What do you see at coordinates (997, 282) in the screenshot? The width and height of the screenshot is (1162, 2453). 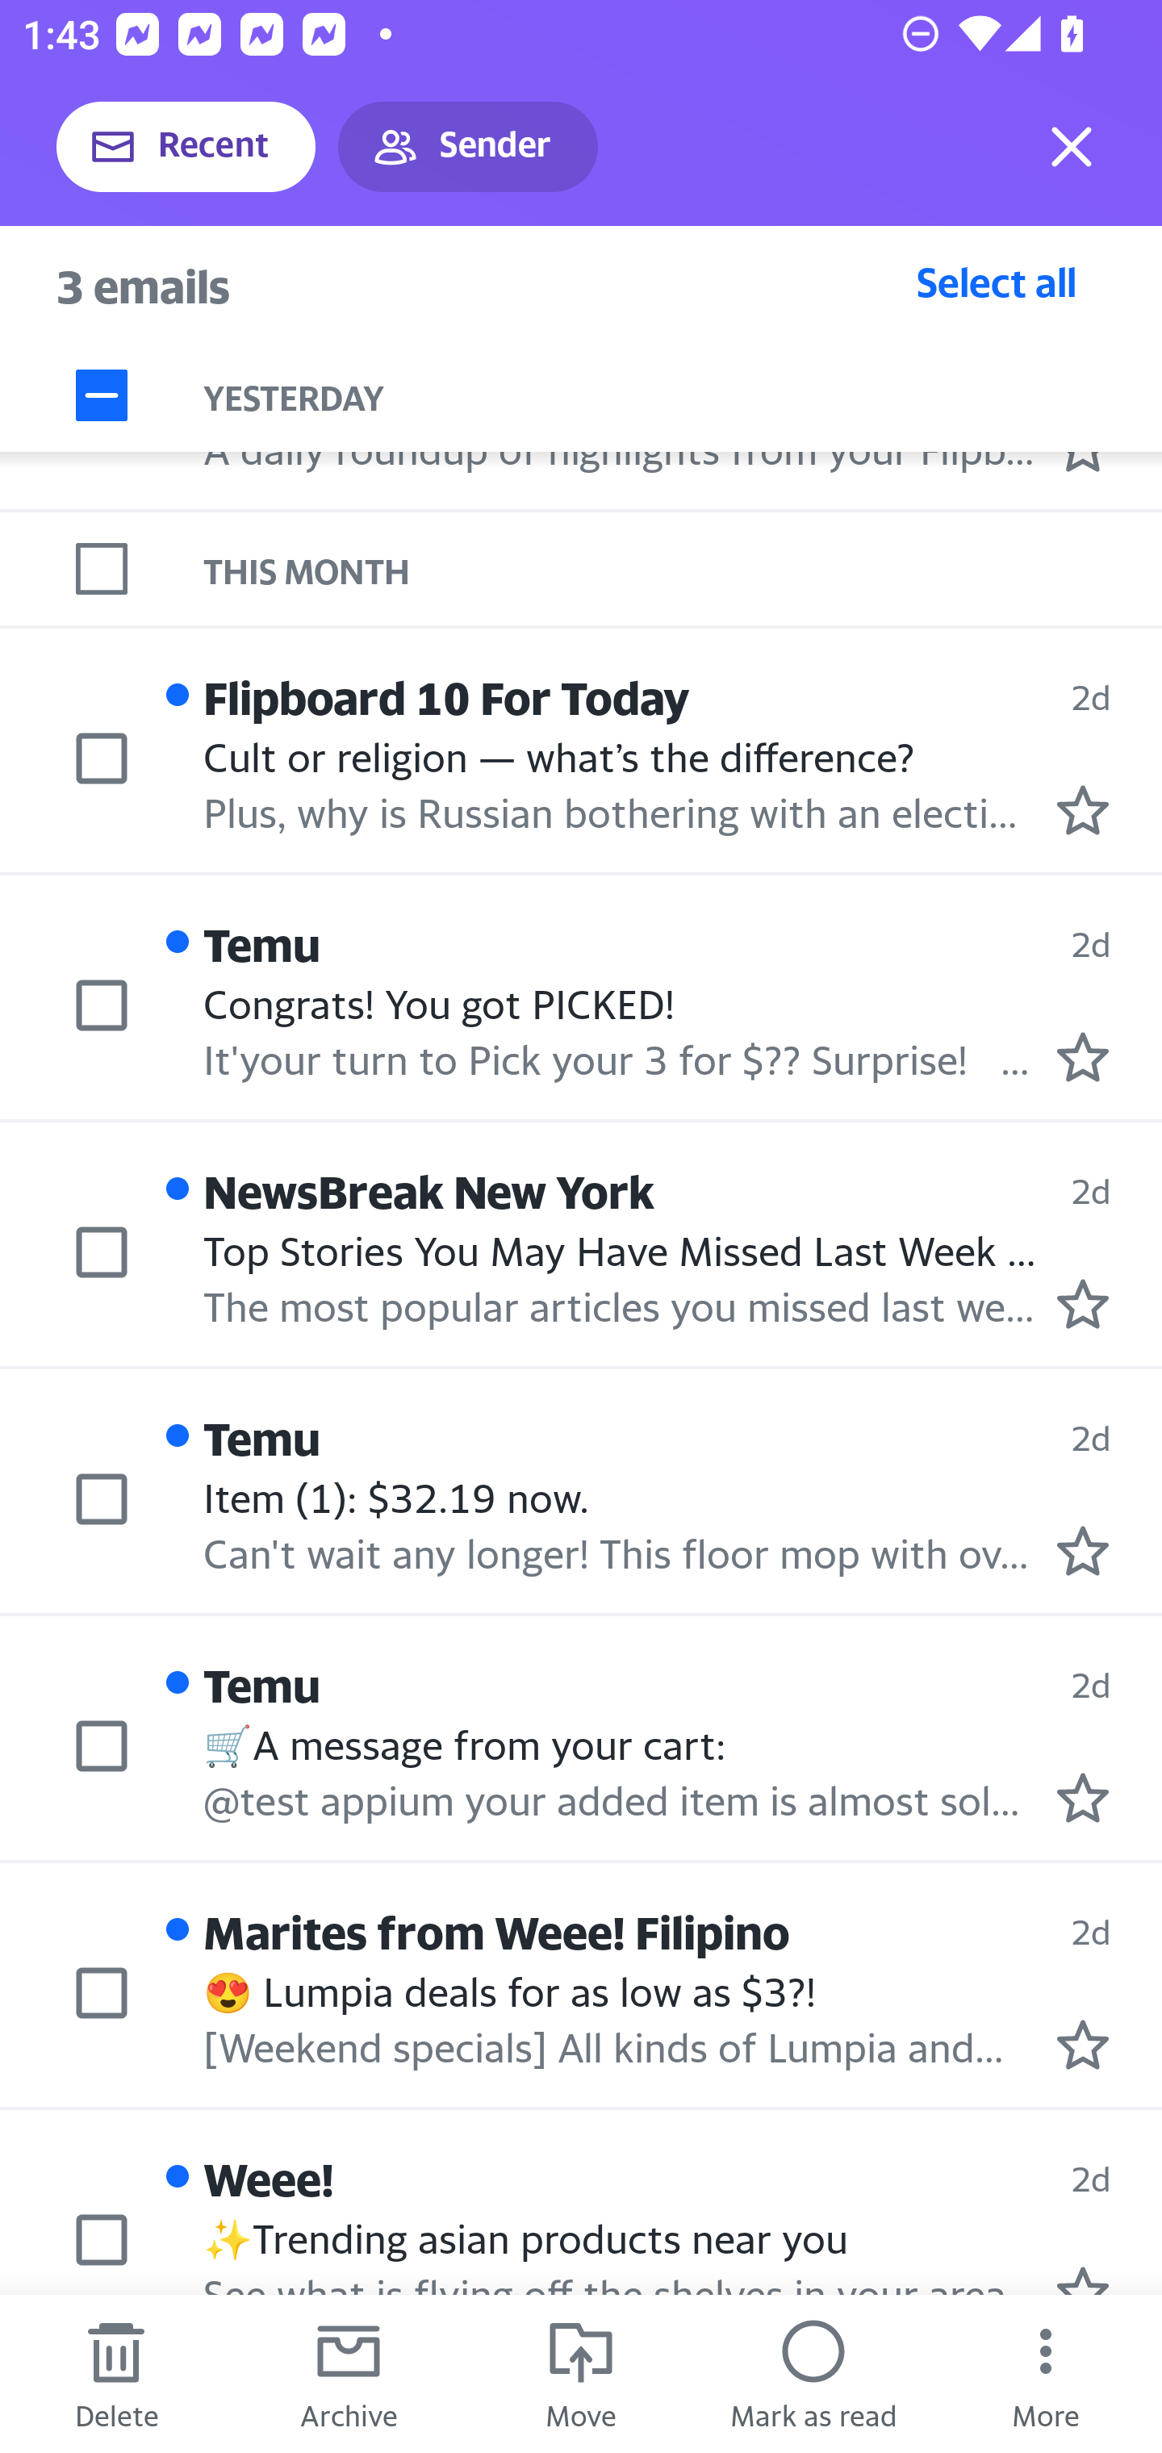 I see `Select all` at bounding box center [997, 282].